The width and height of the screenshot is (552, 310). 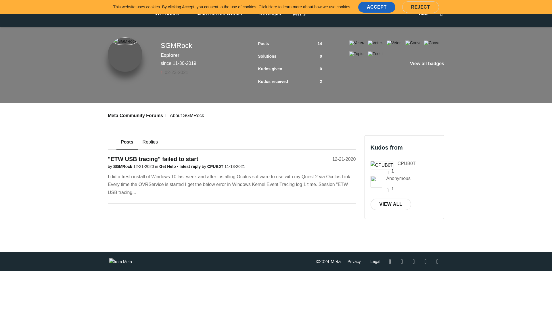 I want to click on View profile, so click(x=123, y=166).